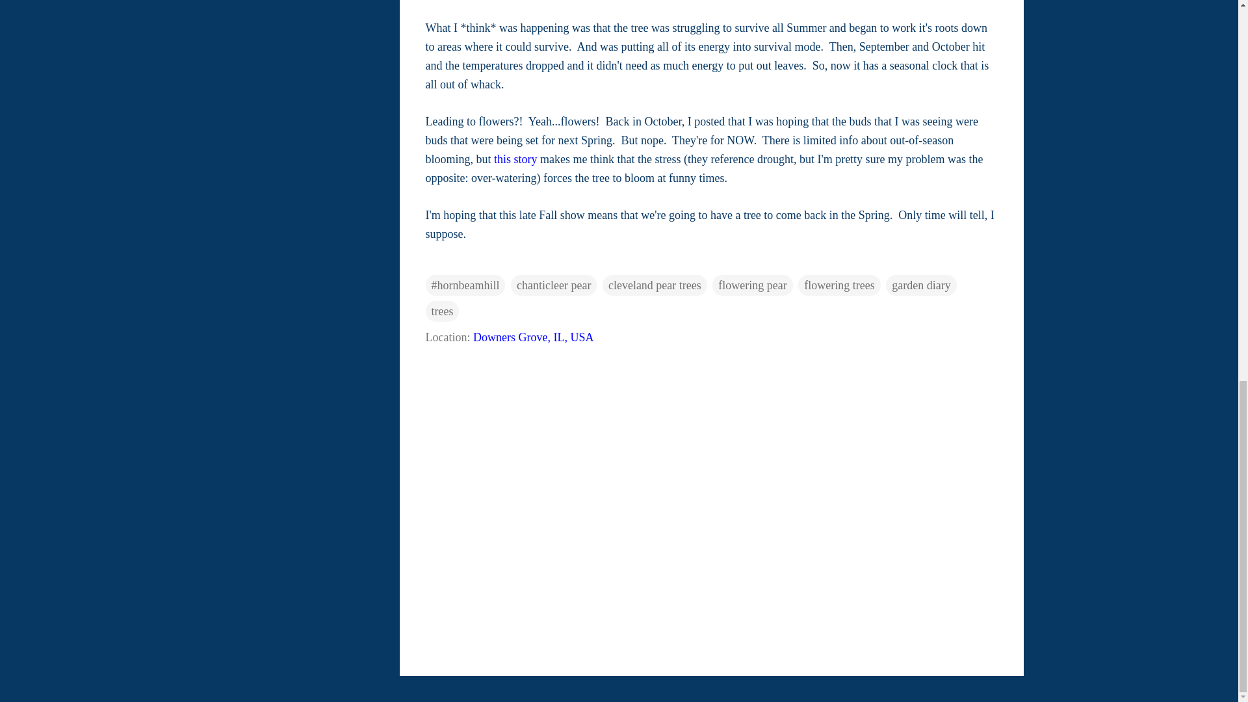 This screenshot has width=1248, height=702. Describe the element at coordinates (516, 159) in the screenshot. I see `this story` at that location.